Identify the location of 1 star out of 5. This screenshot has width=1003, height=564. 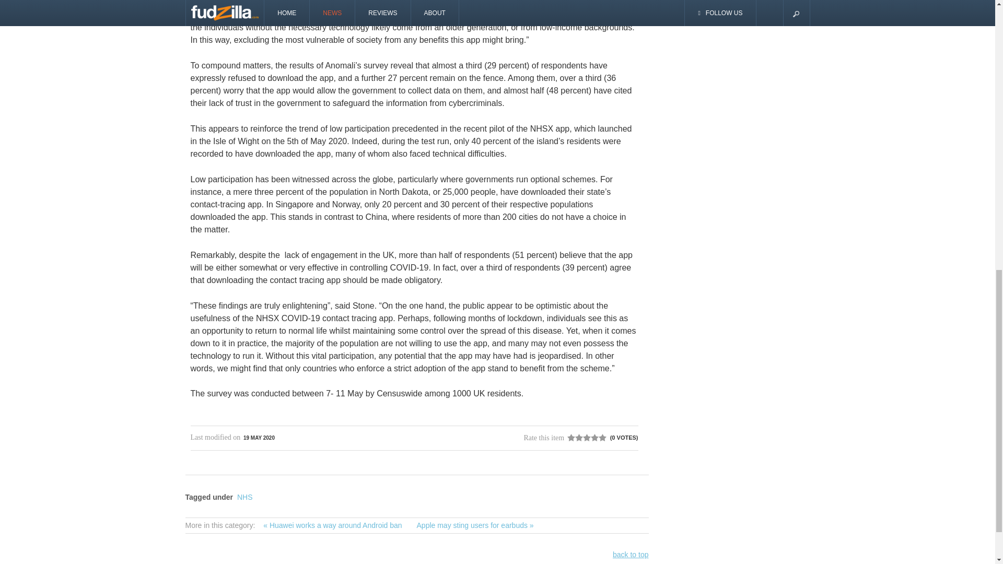
(571, 437).